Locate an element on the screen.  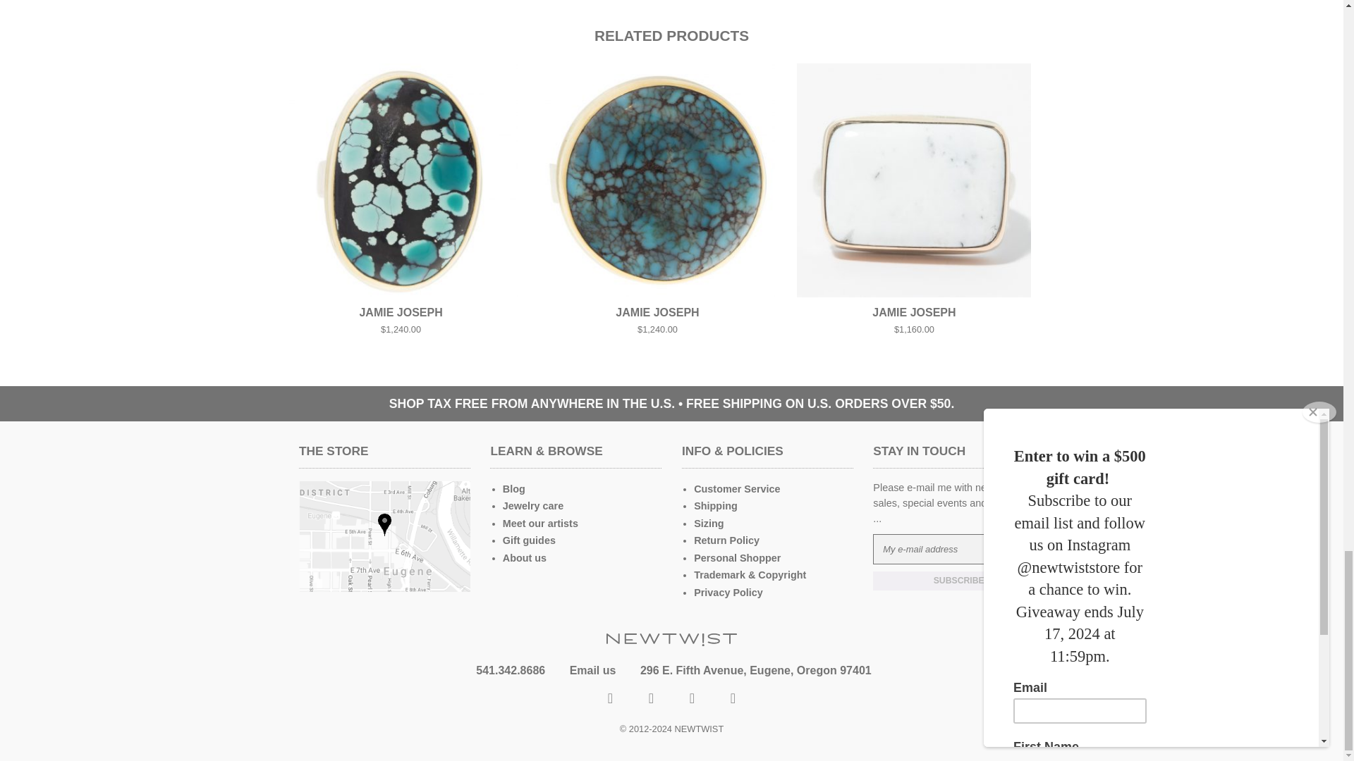
Subscribe is located at coordinates (958, 581).